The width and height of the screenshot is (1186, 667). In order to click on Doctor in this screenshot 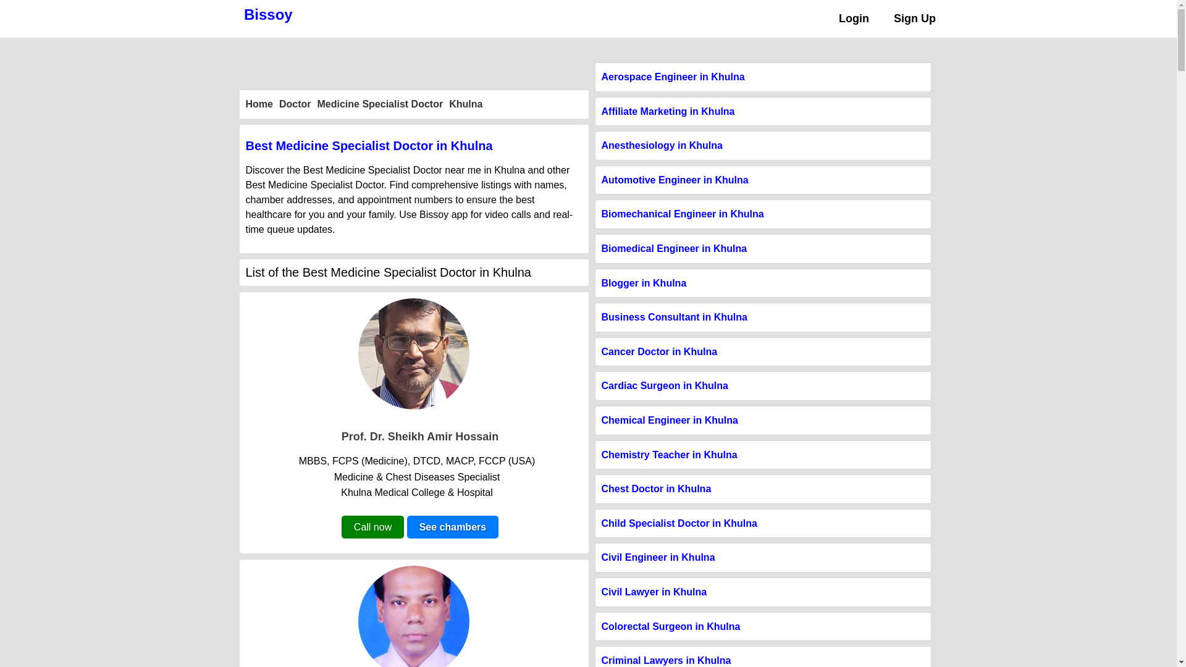, I will do `click(295, 104)`.